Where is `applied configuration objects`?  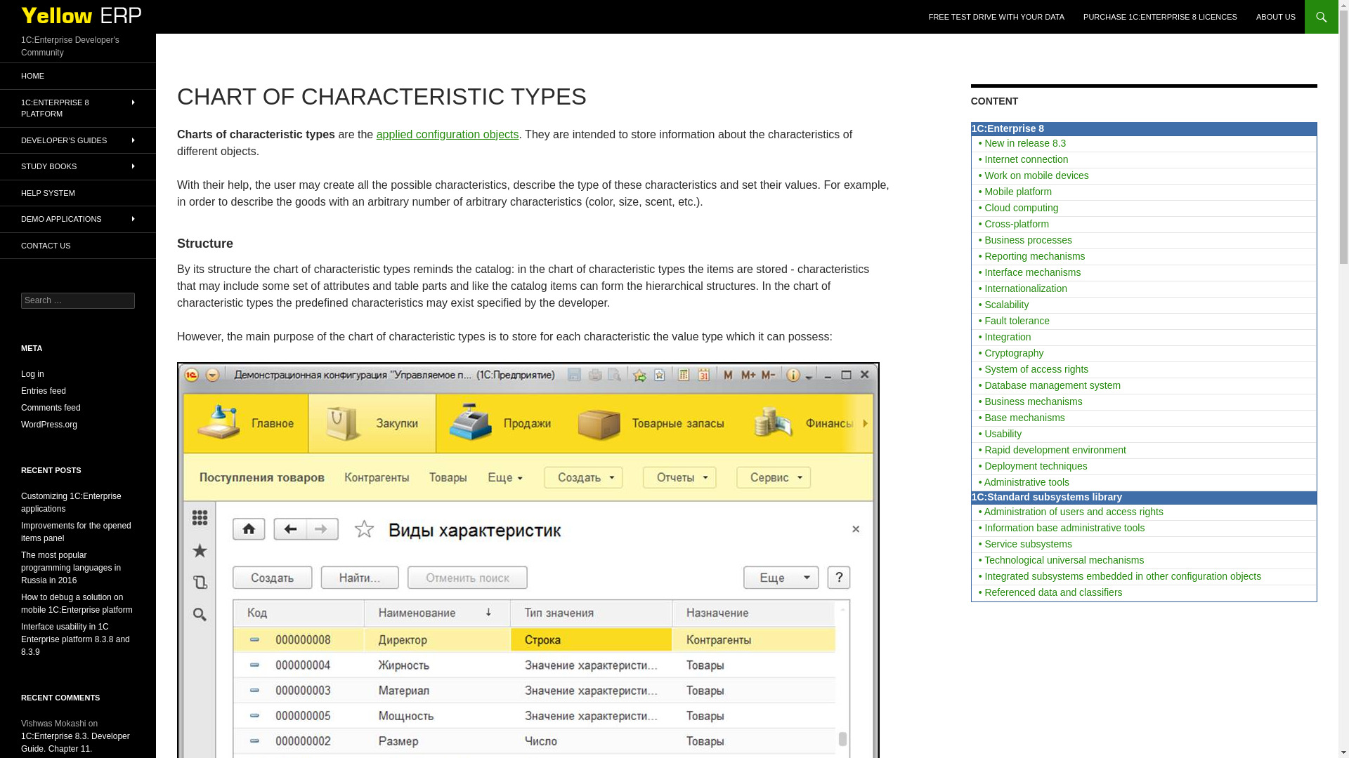 applied configuration objects is located at coordinates (448, 133).